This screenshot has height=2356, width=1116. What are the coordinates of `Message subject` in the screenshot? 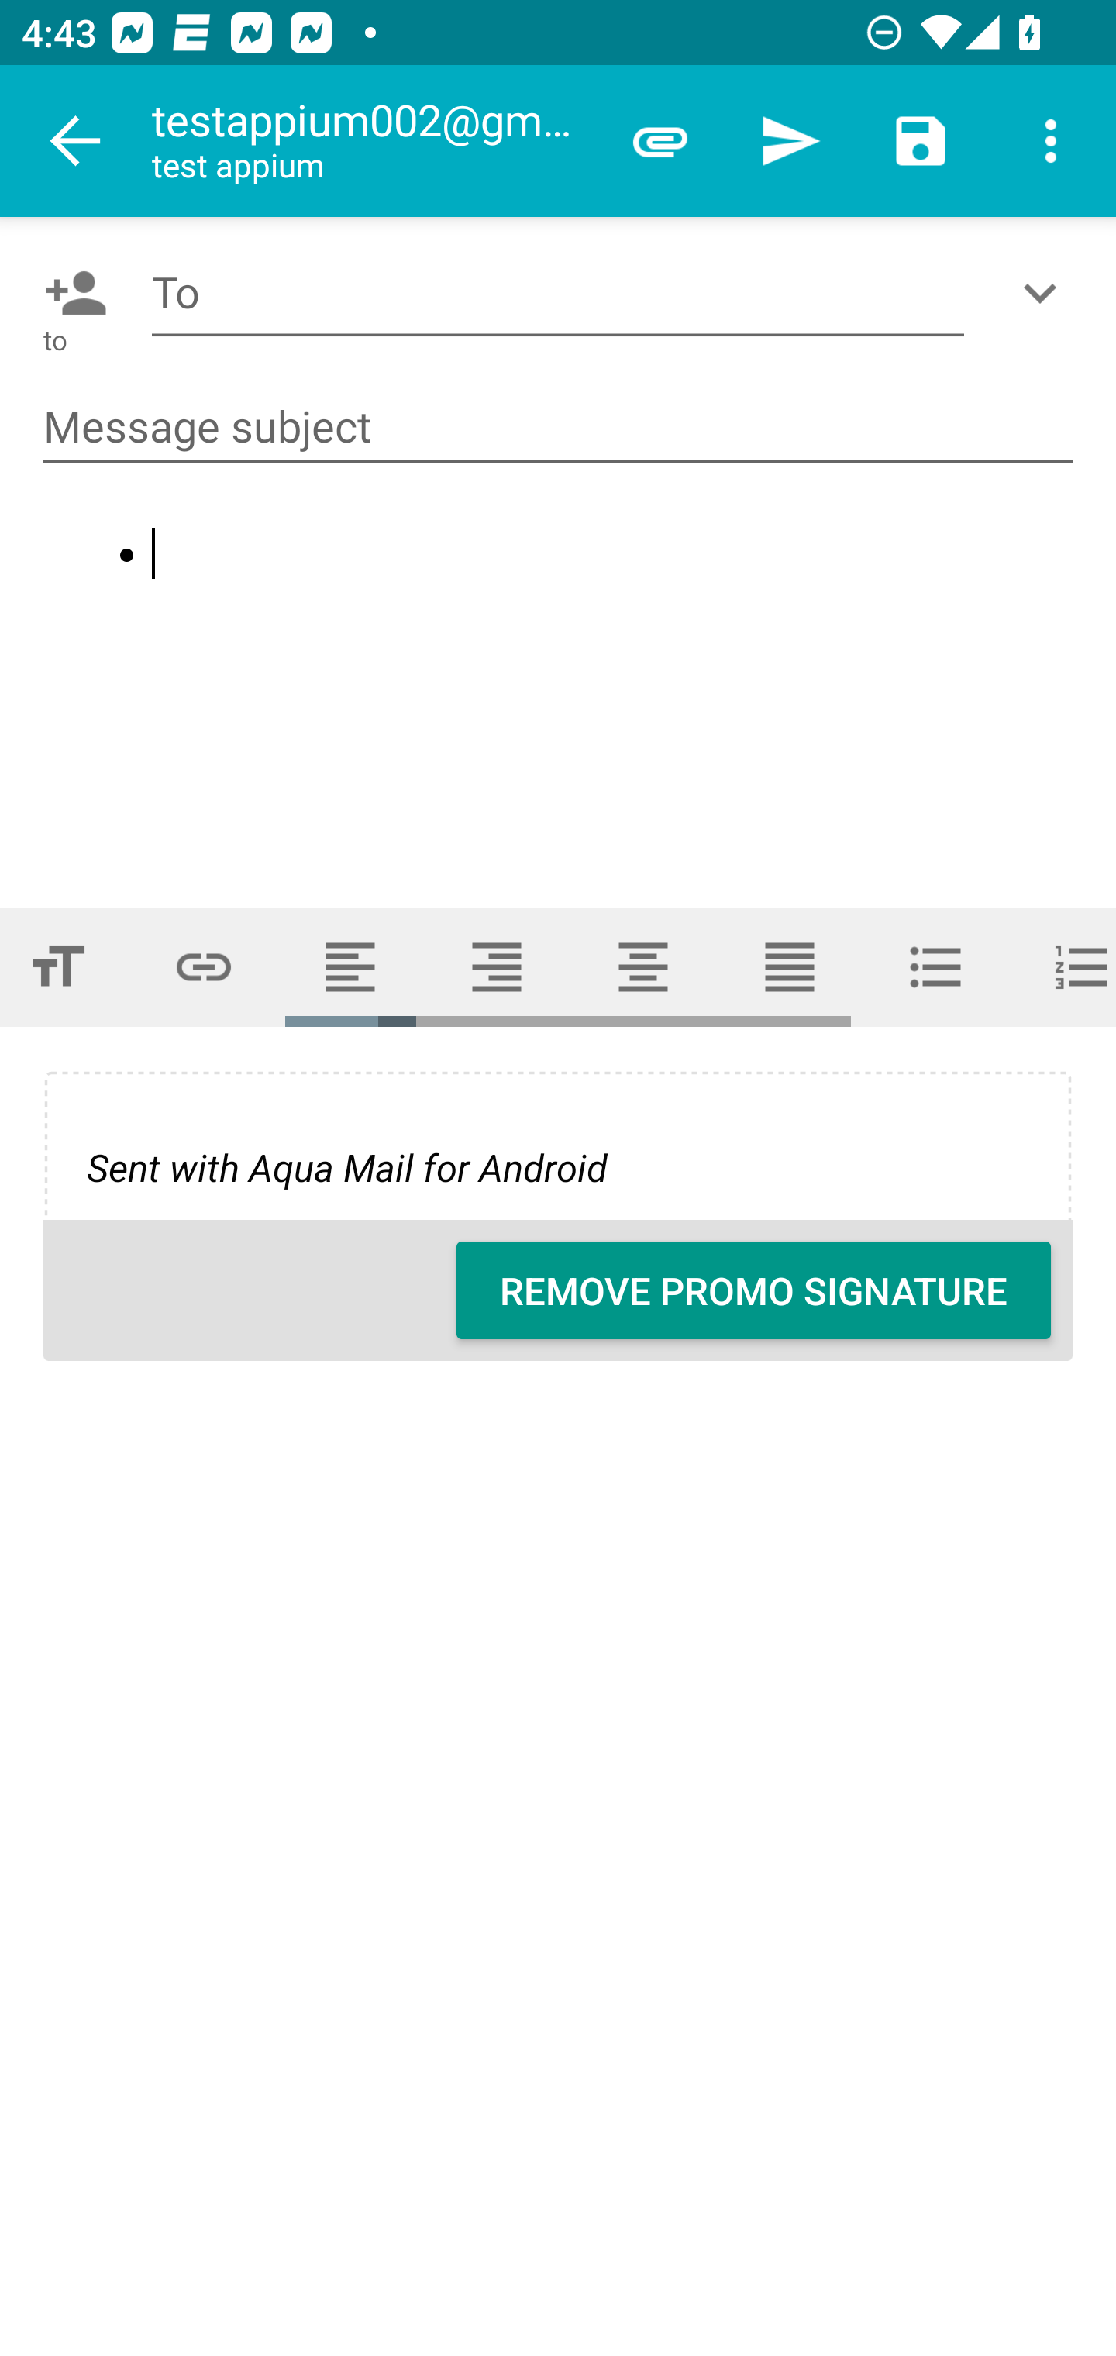 It's located at (558, 428).